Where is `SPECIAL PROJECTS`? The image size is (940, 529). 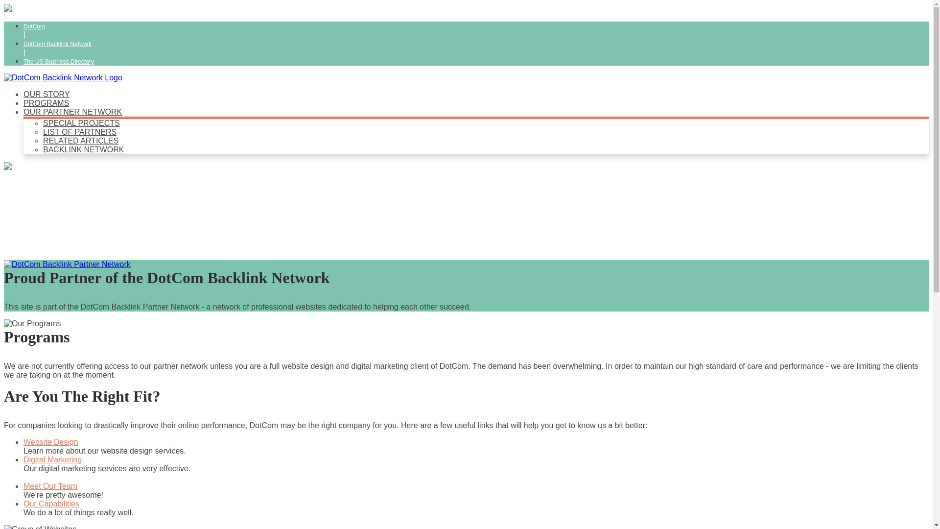
SPECIAL PROJECTS is located at coordinates (81, 123).